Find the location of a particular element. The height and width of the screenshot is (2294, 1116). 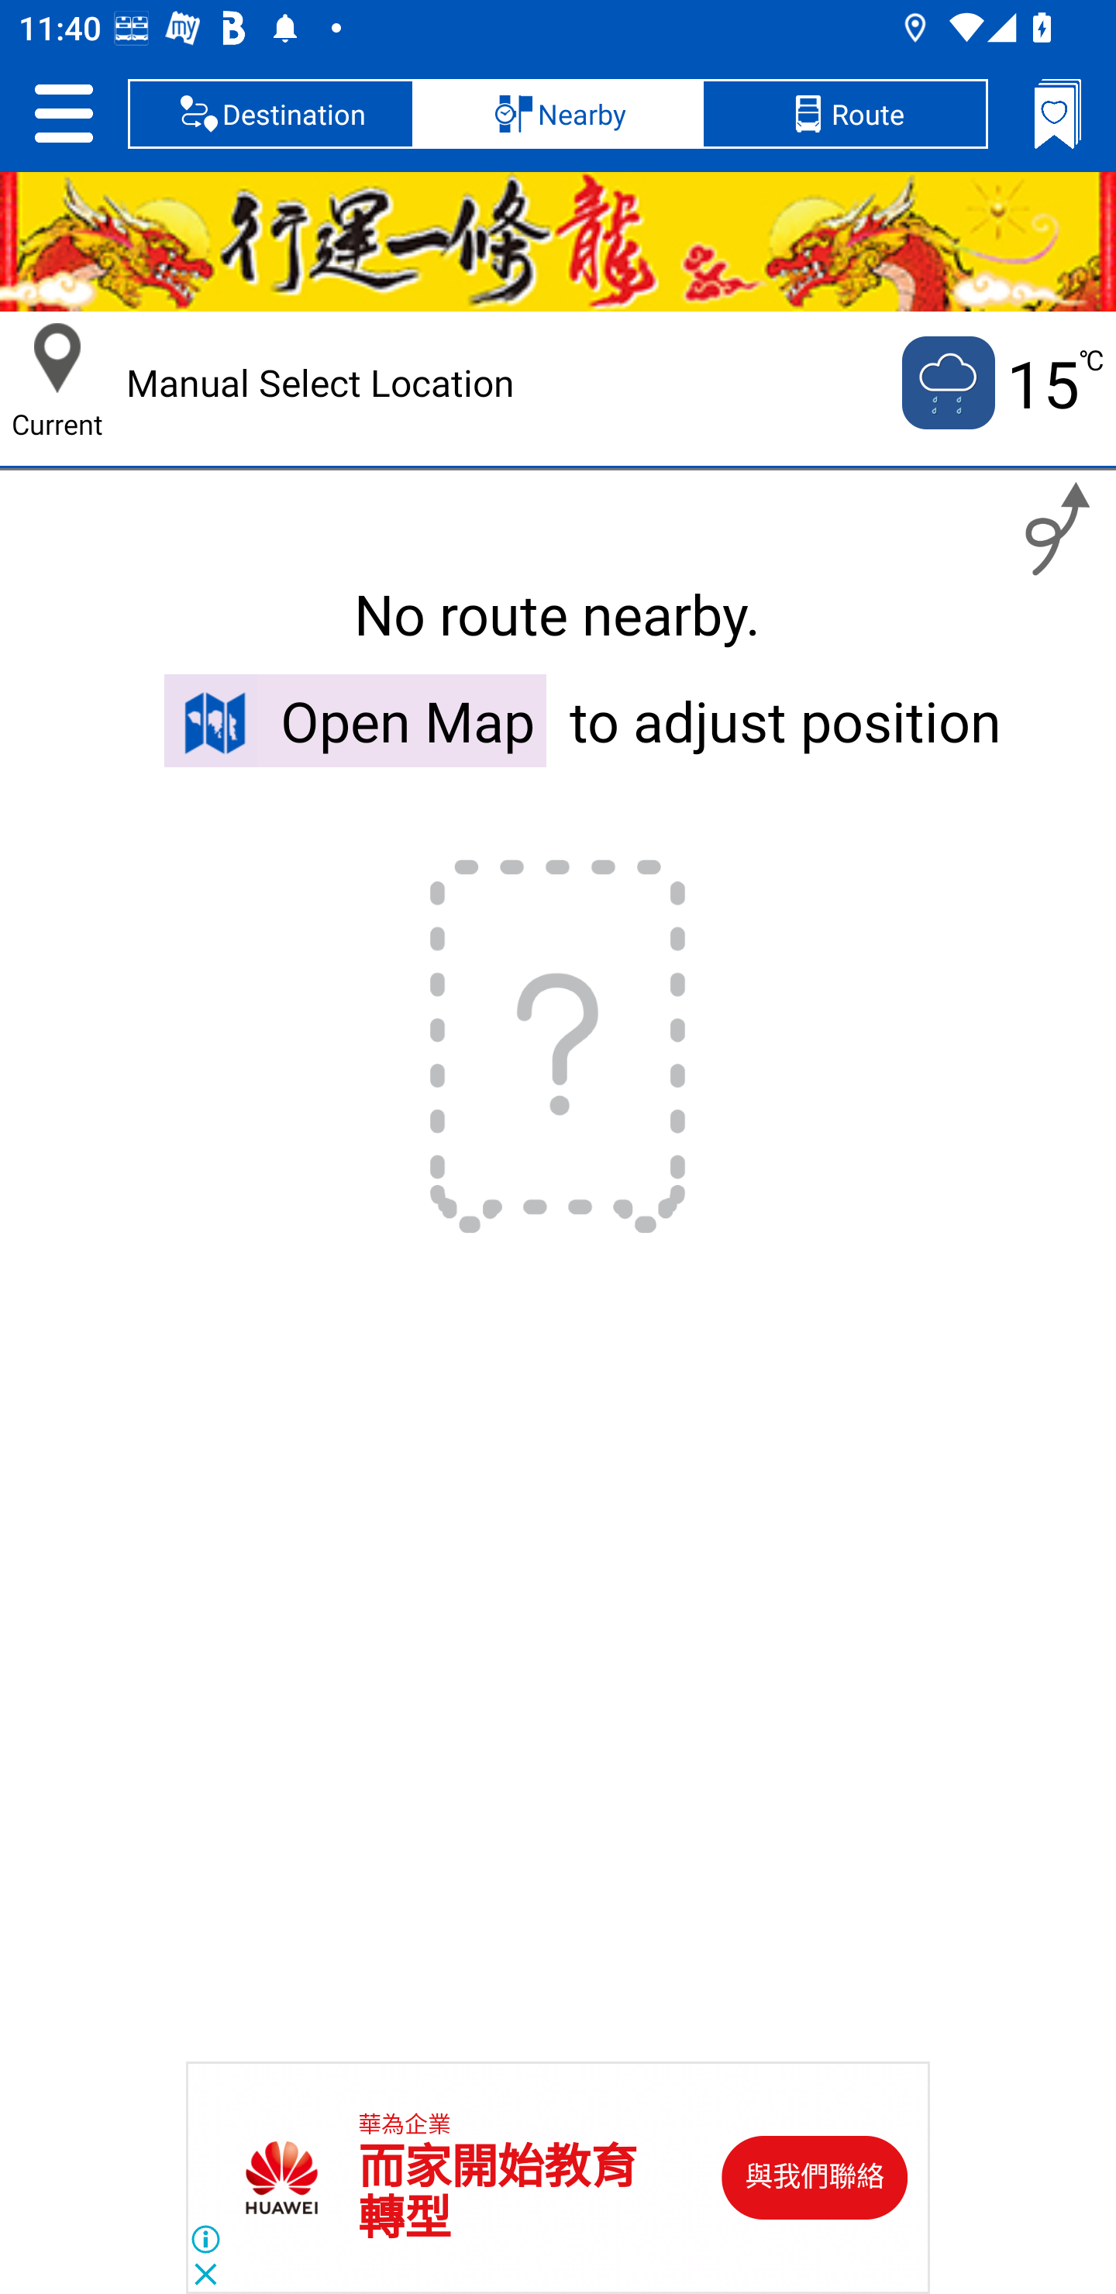

Nearby, selected is located at coordinates (558, 113).